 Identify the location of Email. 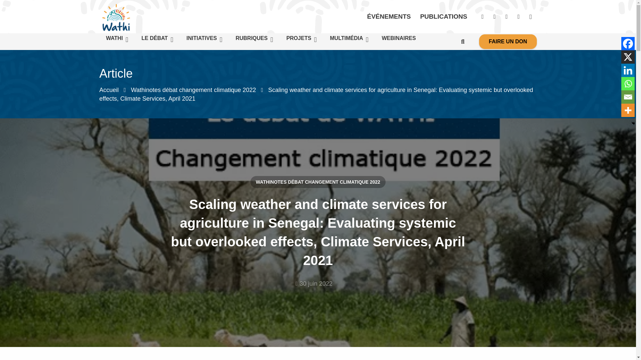
(628, 97).